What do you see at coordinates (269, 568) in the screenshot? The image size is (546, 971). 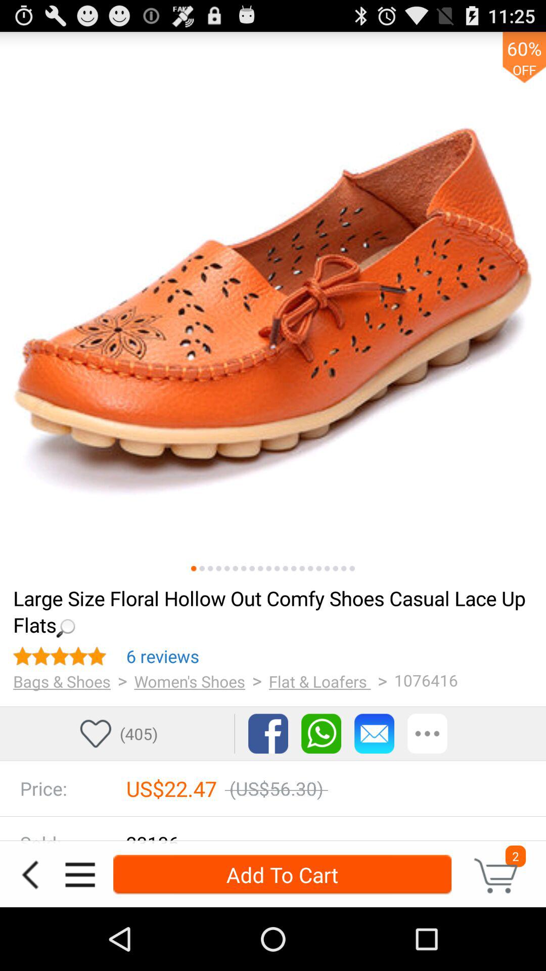 I see `open different picture` at bounding box center [269, 568].